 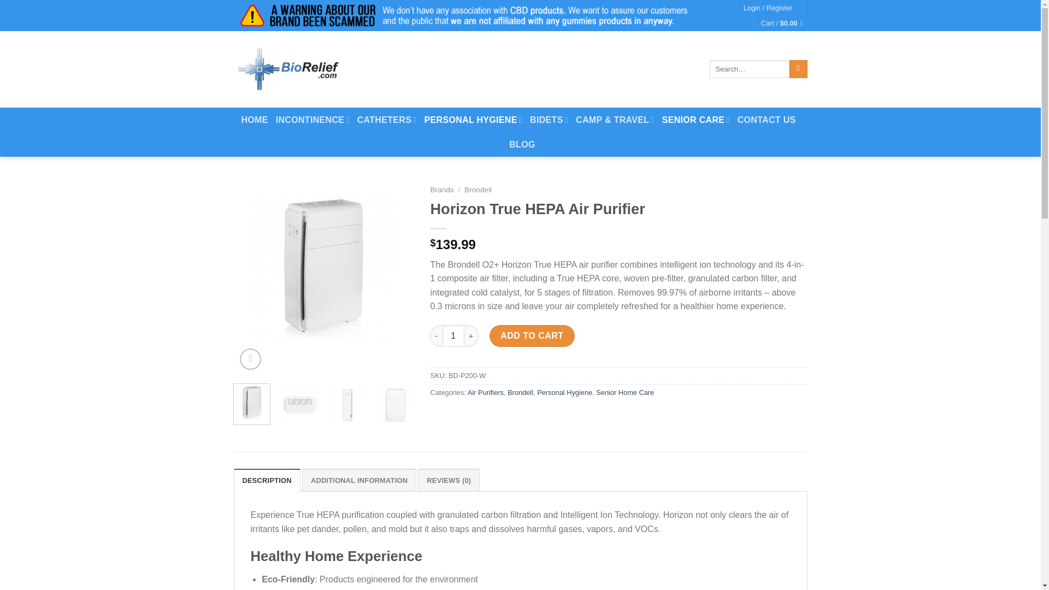 What do you see at coordinates (387, 119) in the screenshot?
I see `CATHETERS` at bounding box center [387, 119].